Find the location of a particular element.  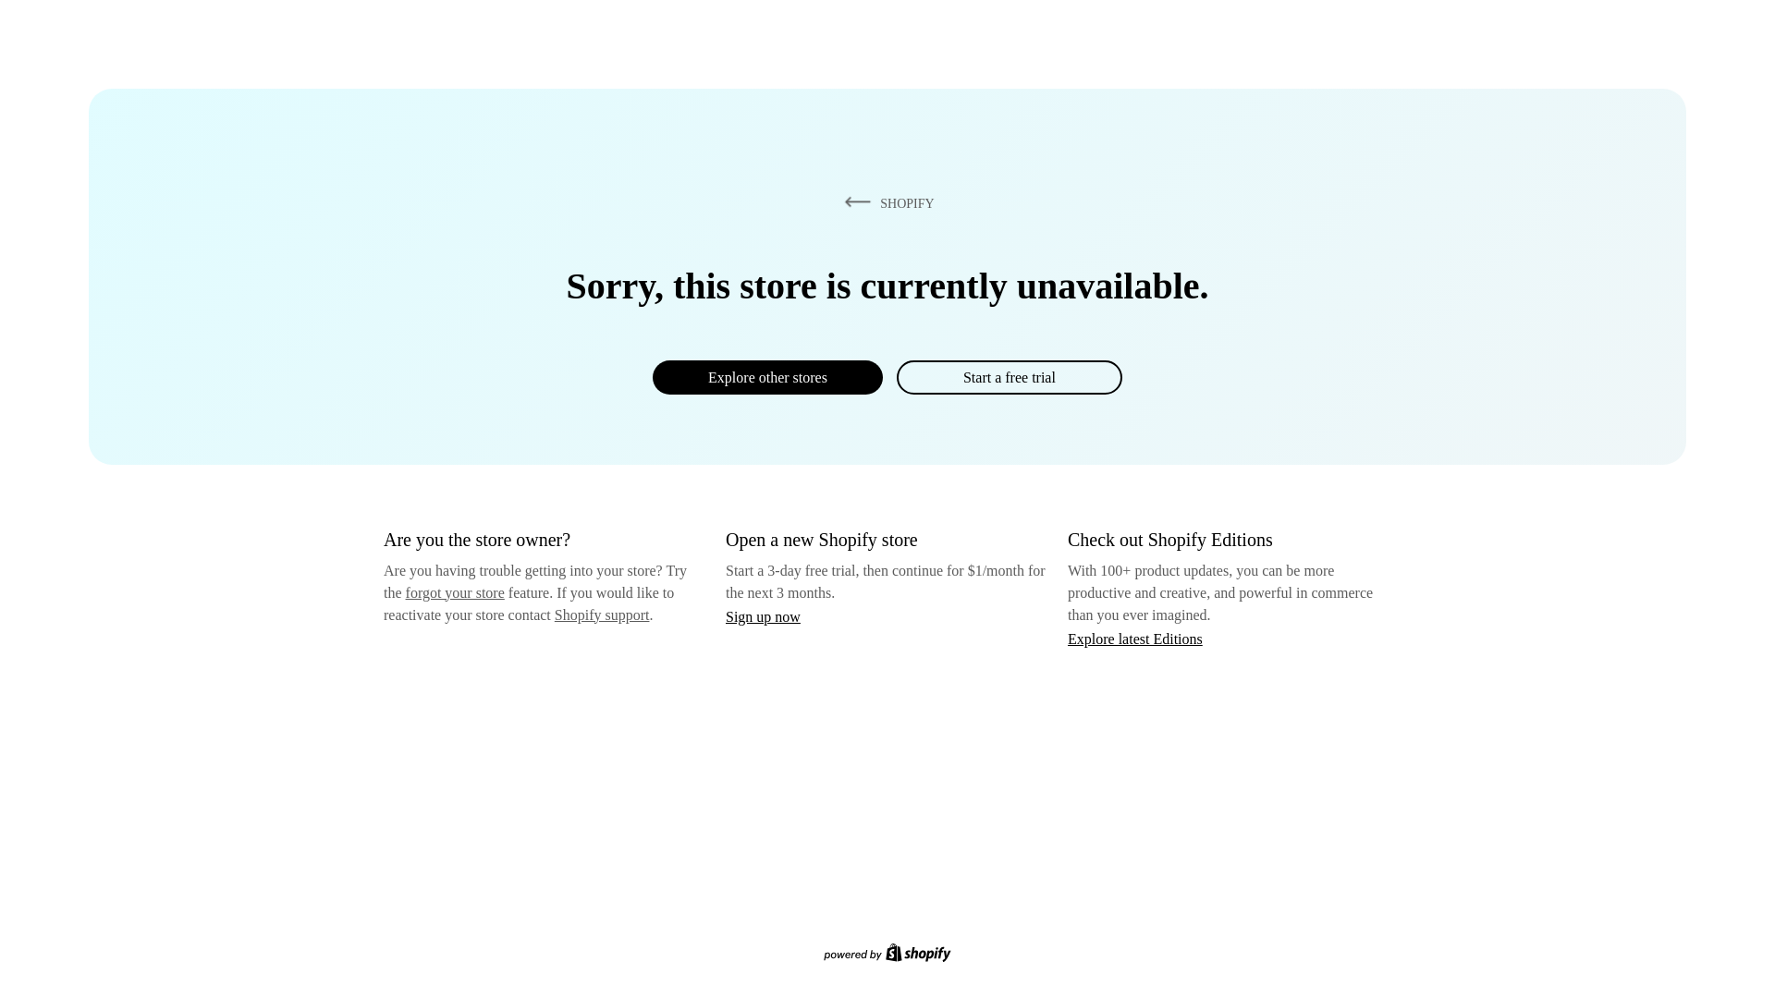

SHOPIFY is located at coordinates (886, 202).